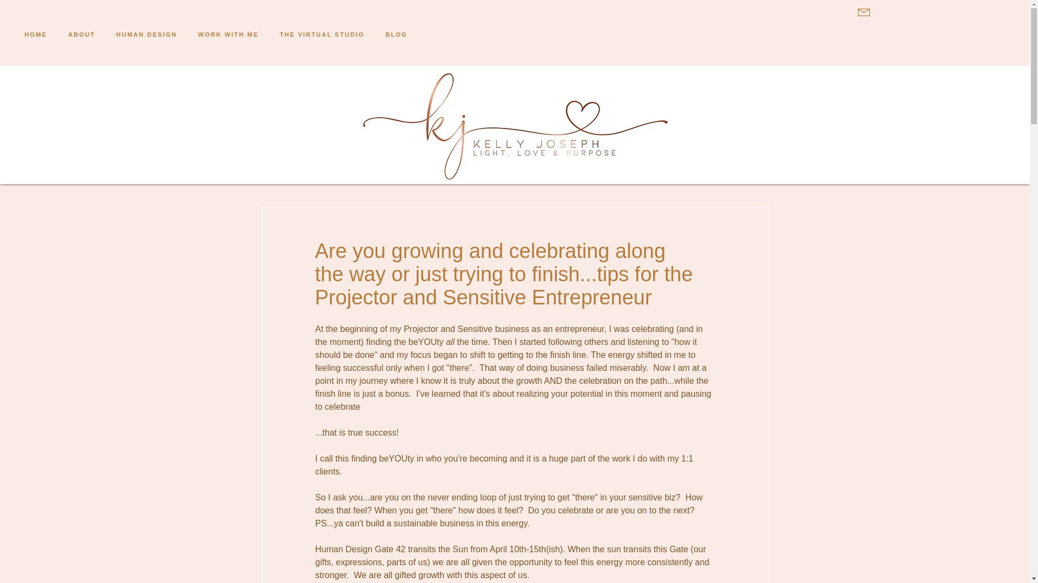 The height and width of the screenshot is (583, 1038). What do you see at coordinates (147, 35) in the screenshot?
I see `HUMAN DESIGN` at bounding box center [147, 35].